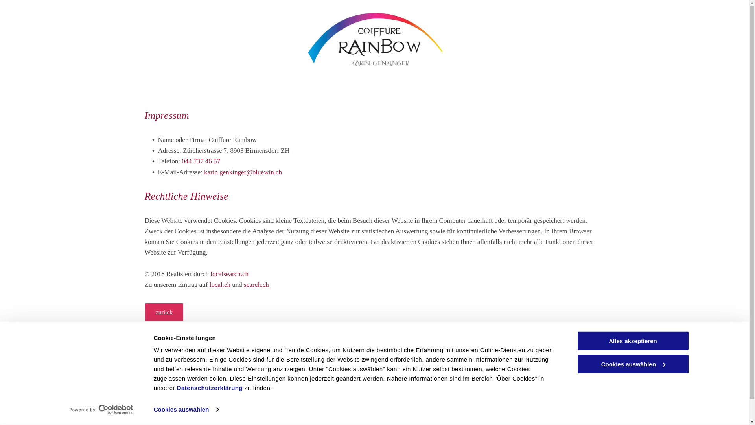  What do you see at coordinates (281, 385) in the screenshot?
I see `044 737 46 57` at bounding box center [281, 385].